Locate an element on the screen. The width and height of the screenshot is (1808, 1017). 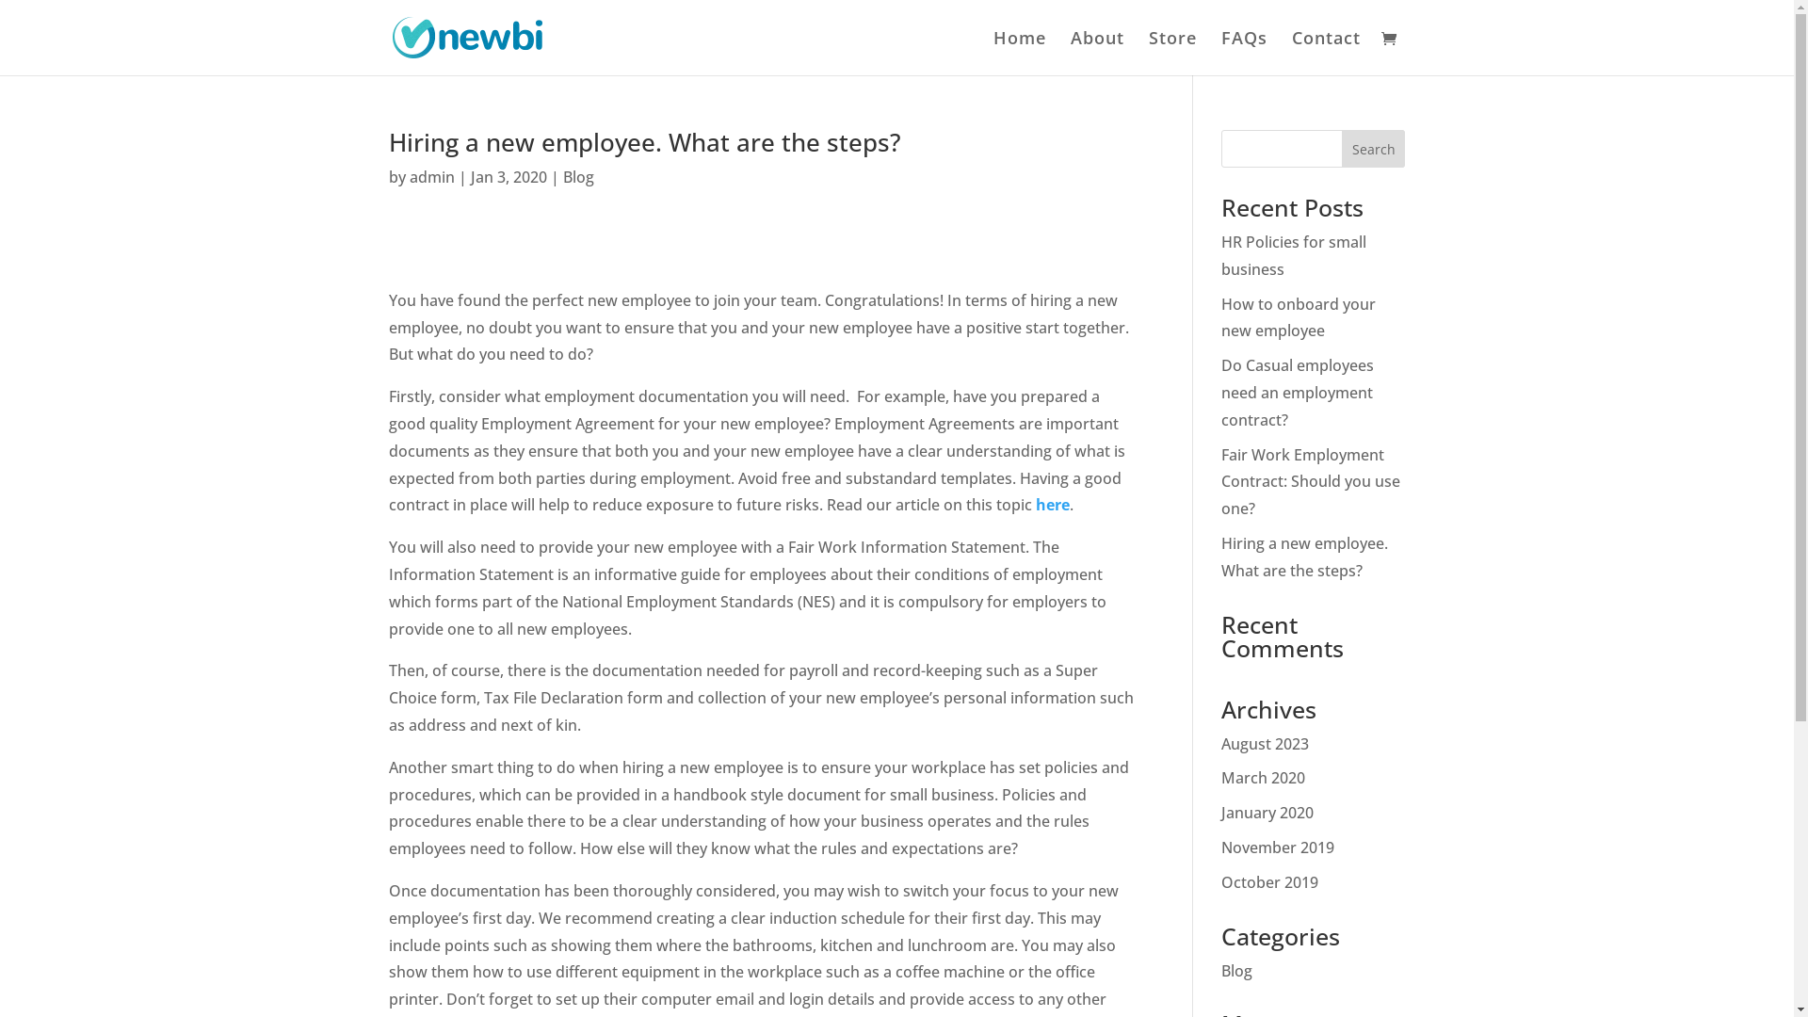
Hiring a new employee. What are the steps? is located at coordinates (1305, 557).